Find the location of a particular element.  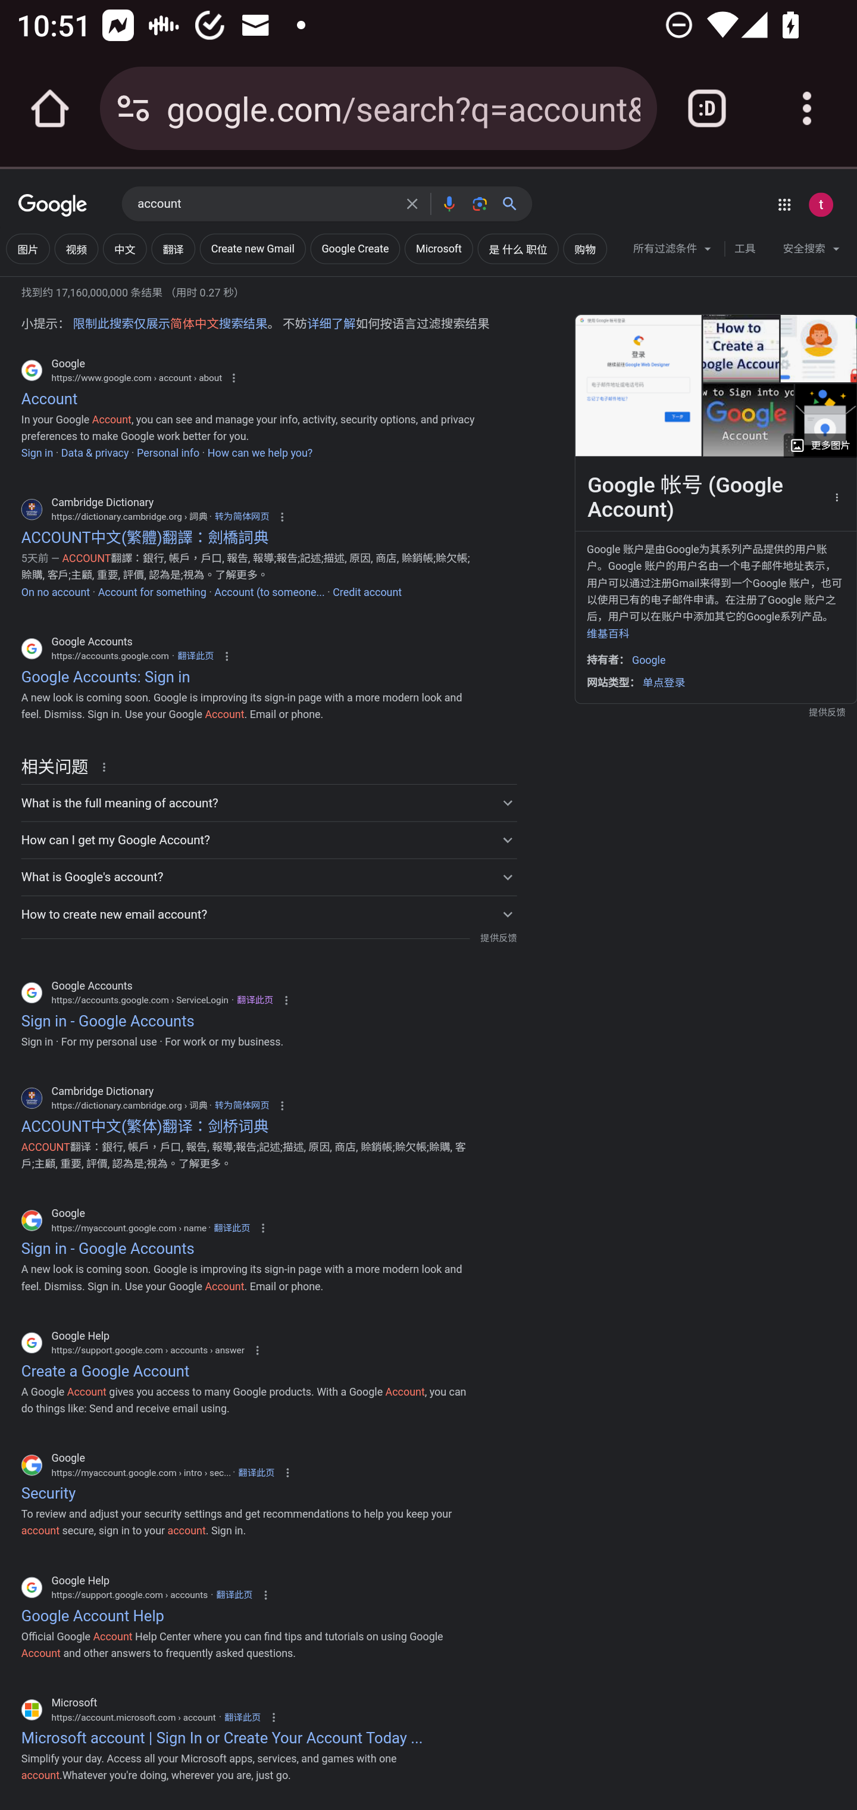

翻译此页 is located at coordinates (232, 1227).